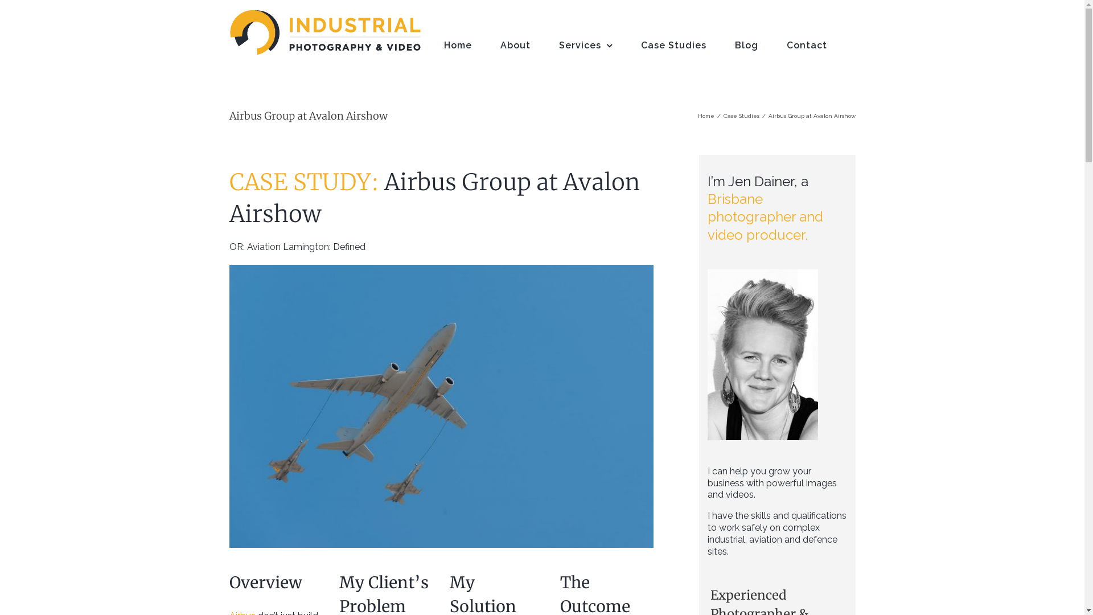  I want to click on Home, so click(706, 116).